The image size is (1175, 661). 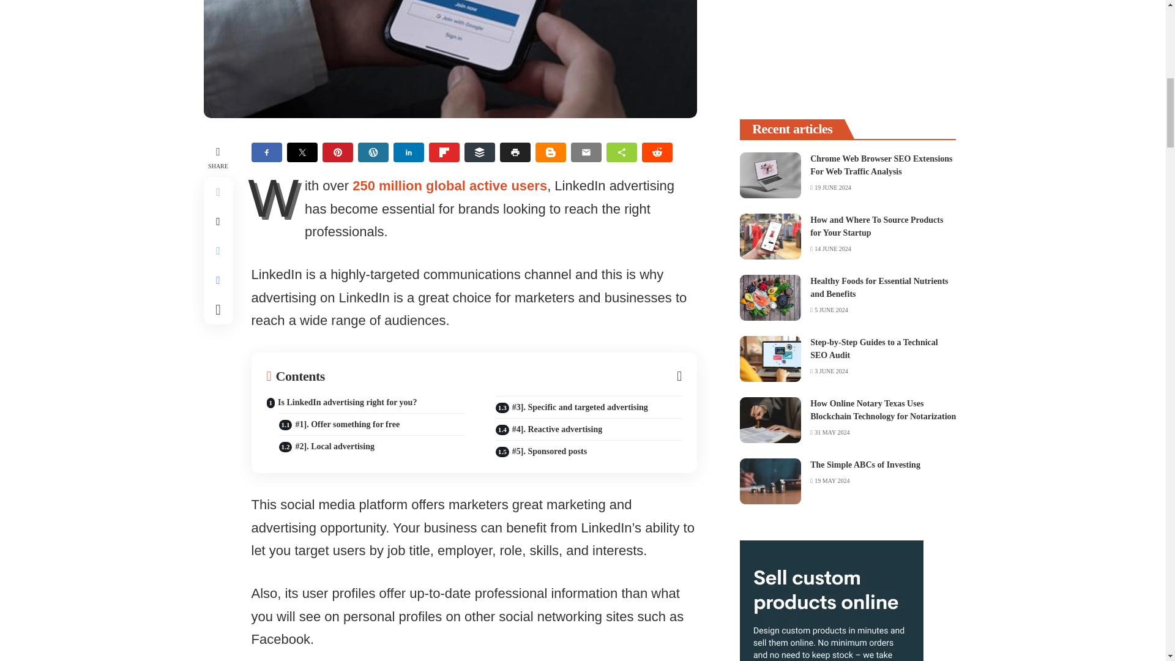 I want to click on The Simple ABCs of Investing, so click(x=770, y=481).